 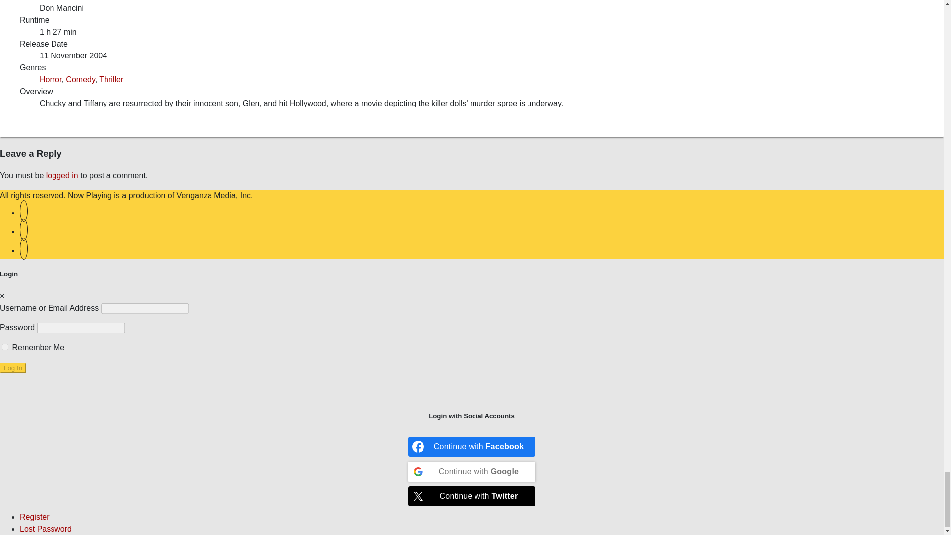 What do you see at coordinates (51, 79) in the screenshot?
I see `Horror` at bounding box center [51, 79].